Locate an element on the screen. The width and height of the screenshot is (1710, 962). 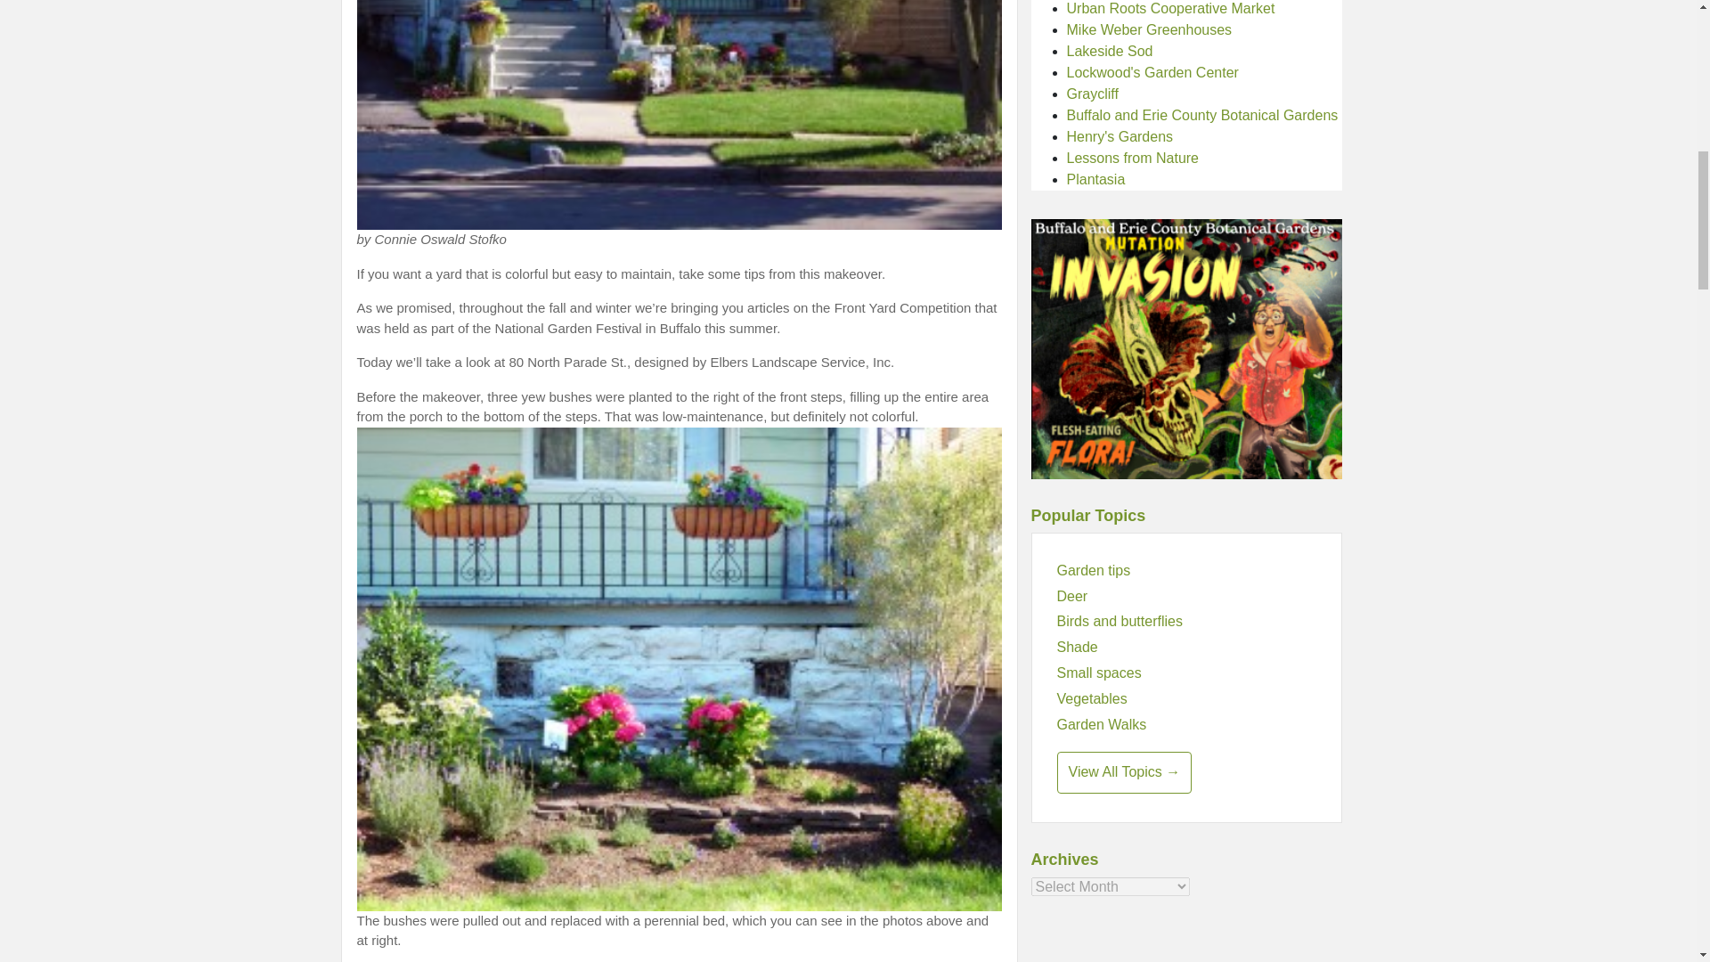
front yard 80 North Parade Buffalo is located at coordinates (678, 116).